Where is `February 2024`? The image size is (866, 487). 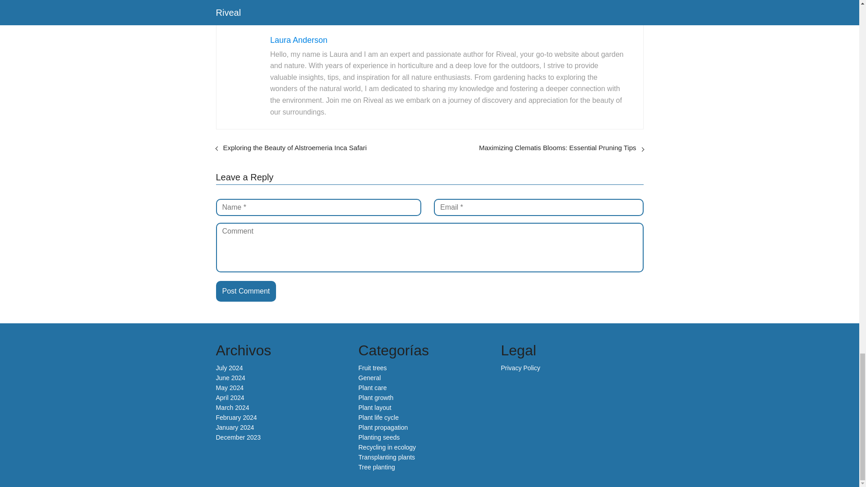
February 2024 is located at coordinates (236, 418).